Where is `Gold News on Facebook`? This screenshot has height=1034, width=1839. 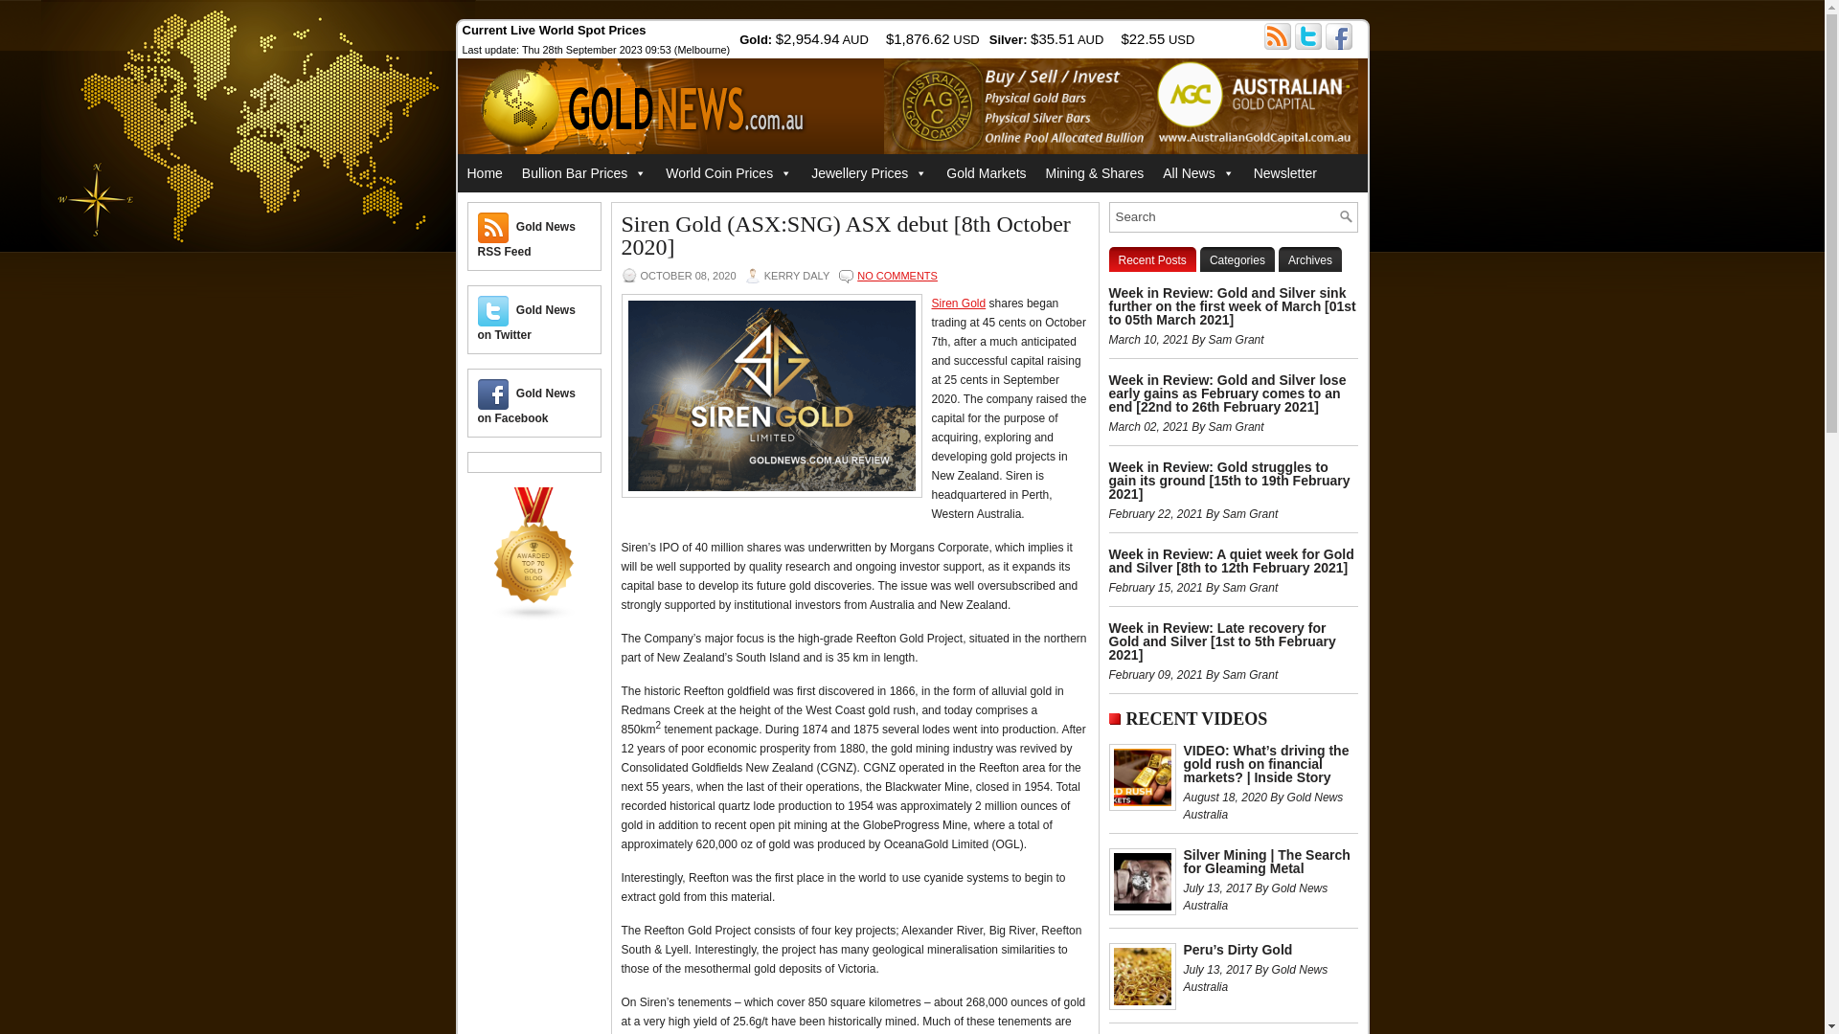
Gold News on Facebook is located at coordinates (492, 394).